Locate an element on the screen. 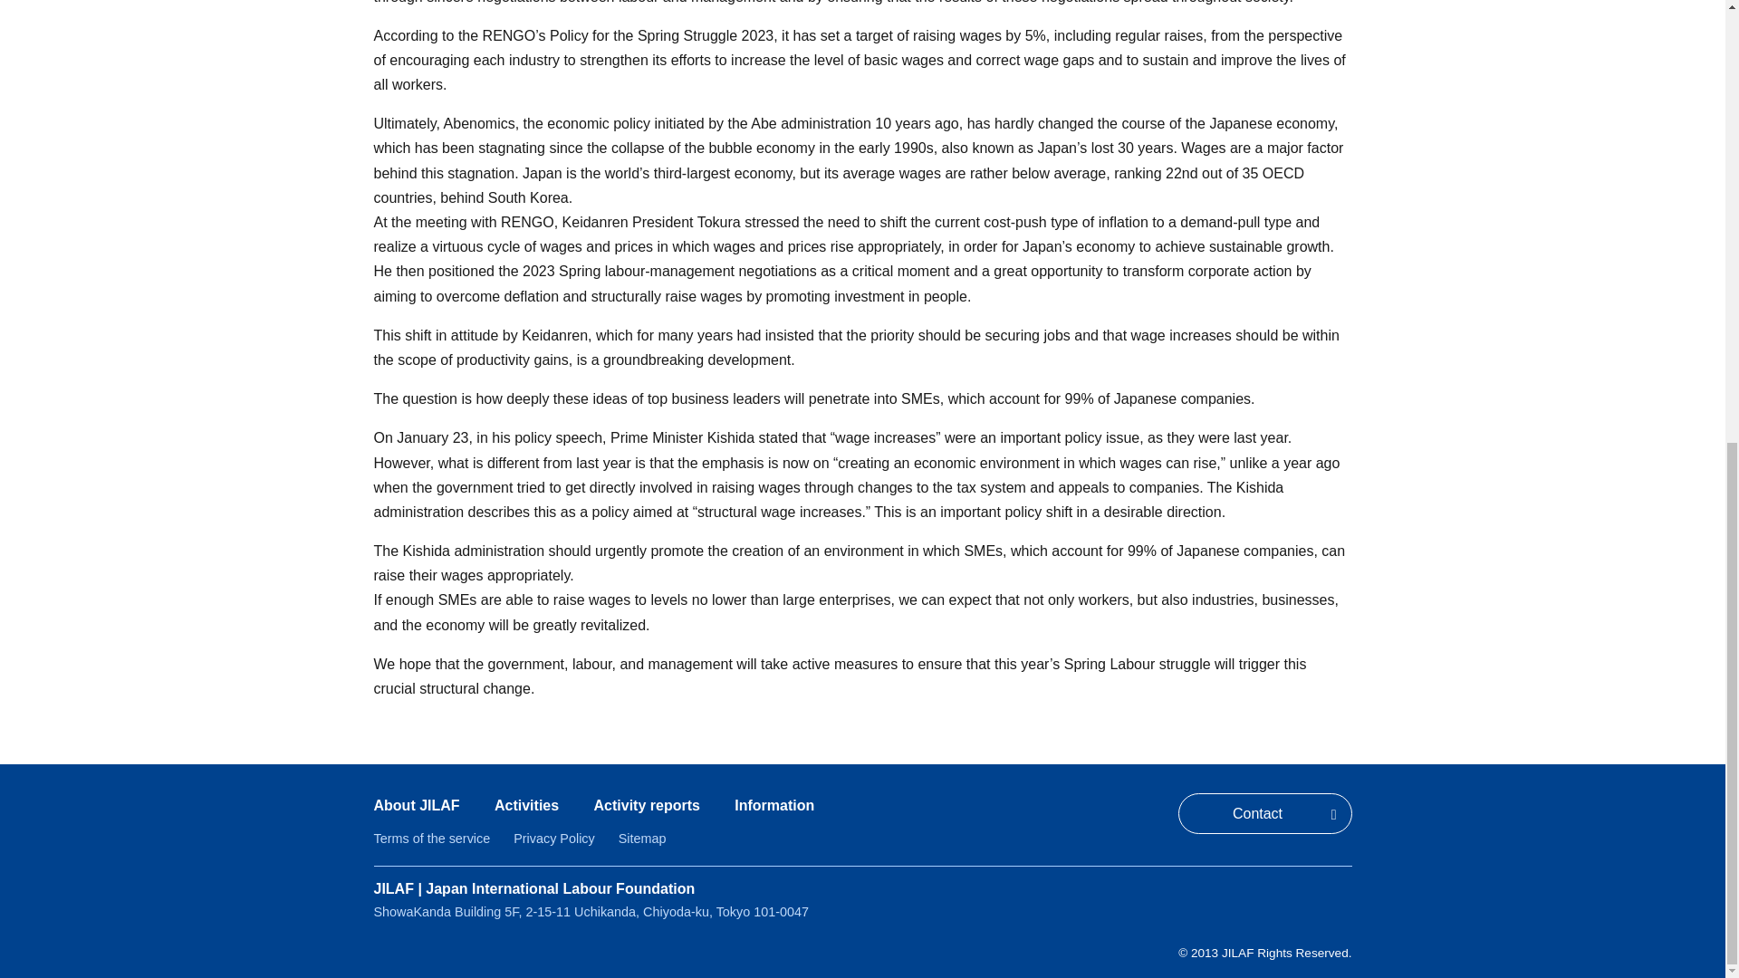 The width and height of the screenshot is (1739, 978). Activities is located at coordinates (525, 805).